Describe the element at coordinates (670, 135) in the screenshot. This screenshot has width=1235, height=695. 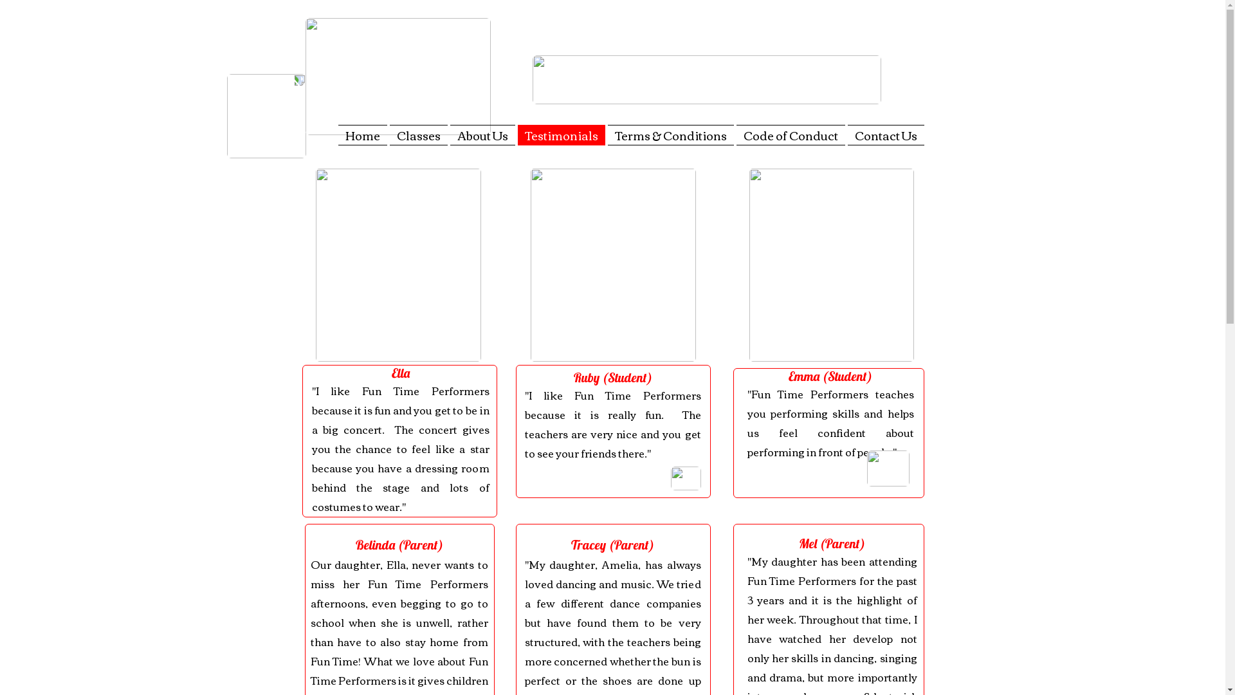
I see `Terms & Conditions` at that location.